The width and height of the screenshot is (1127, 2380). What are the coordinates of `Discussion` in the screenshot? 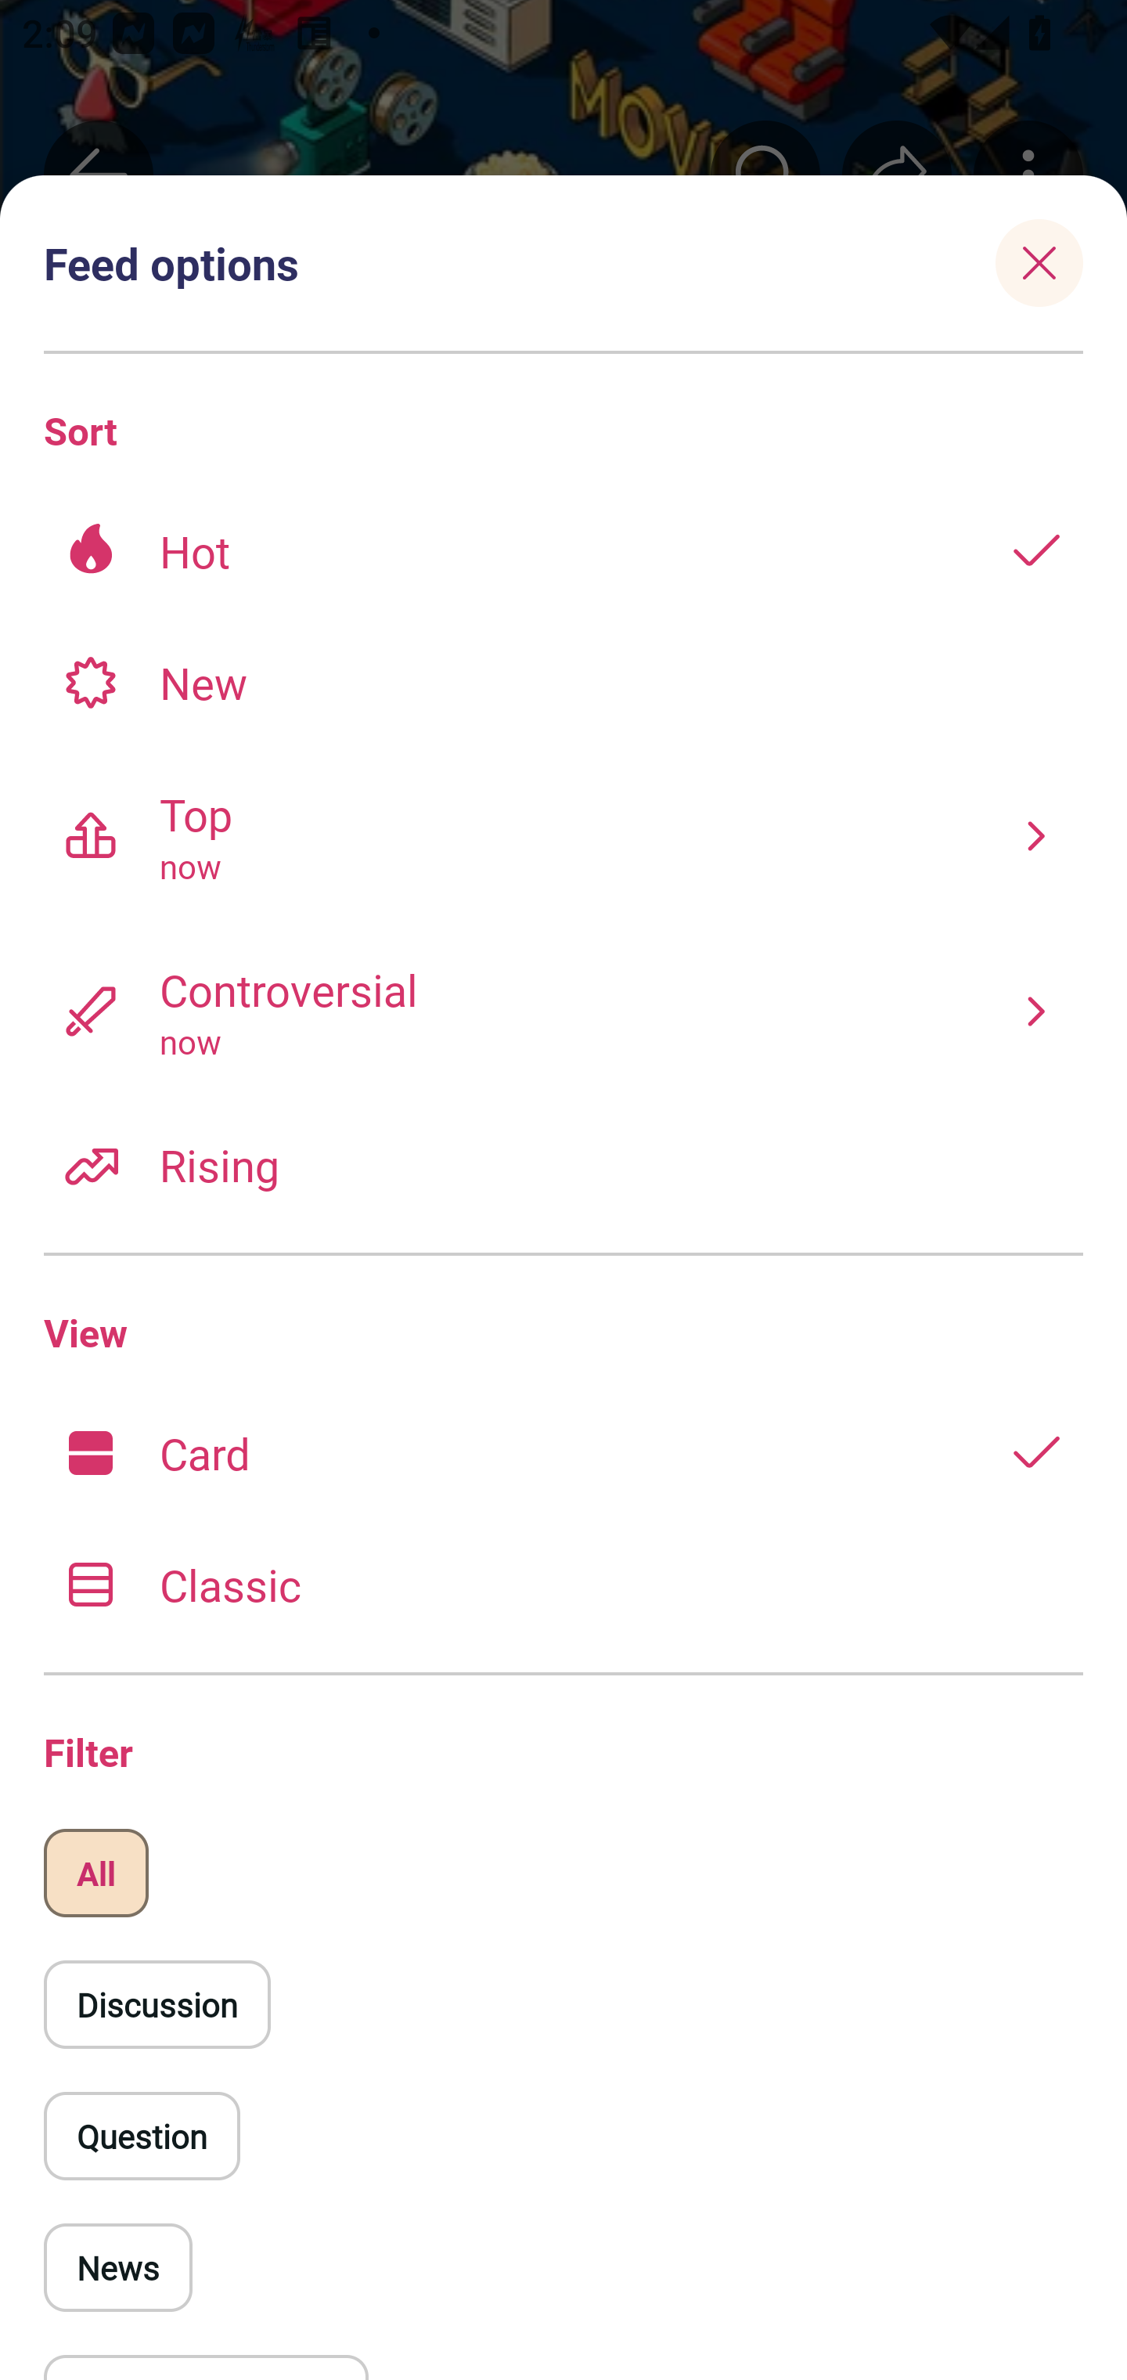 It's located at (157, 2004).